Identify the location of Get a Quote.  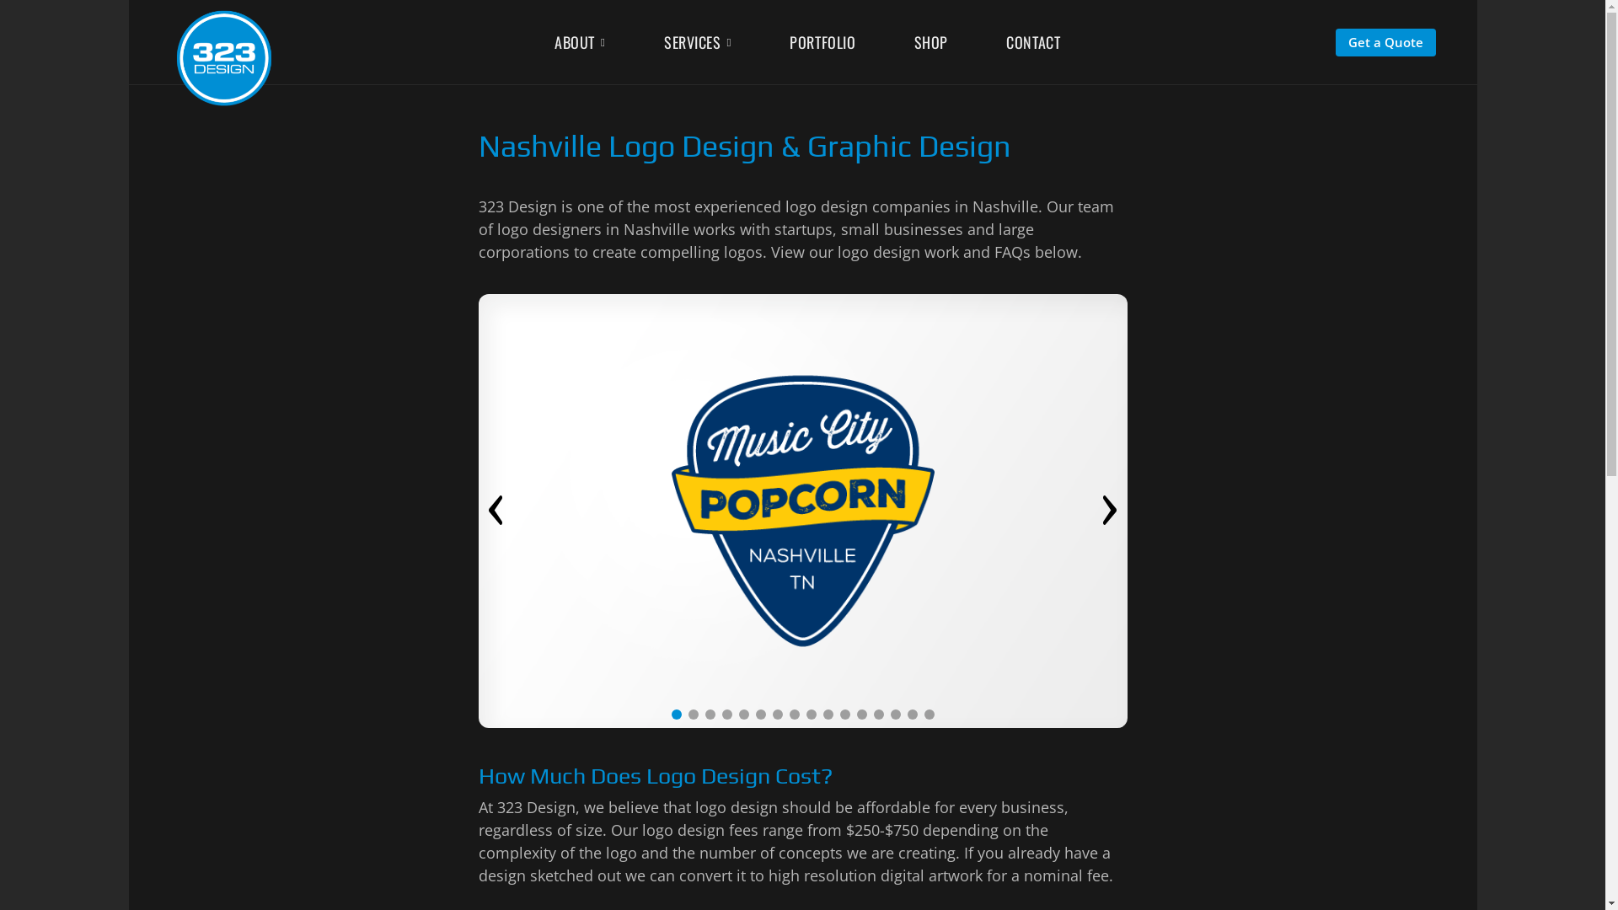
(1385, 40).